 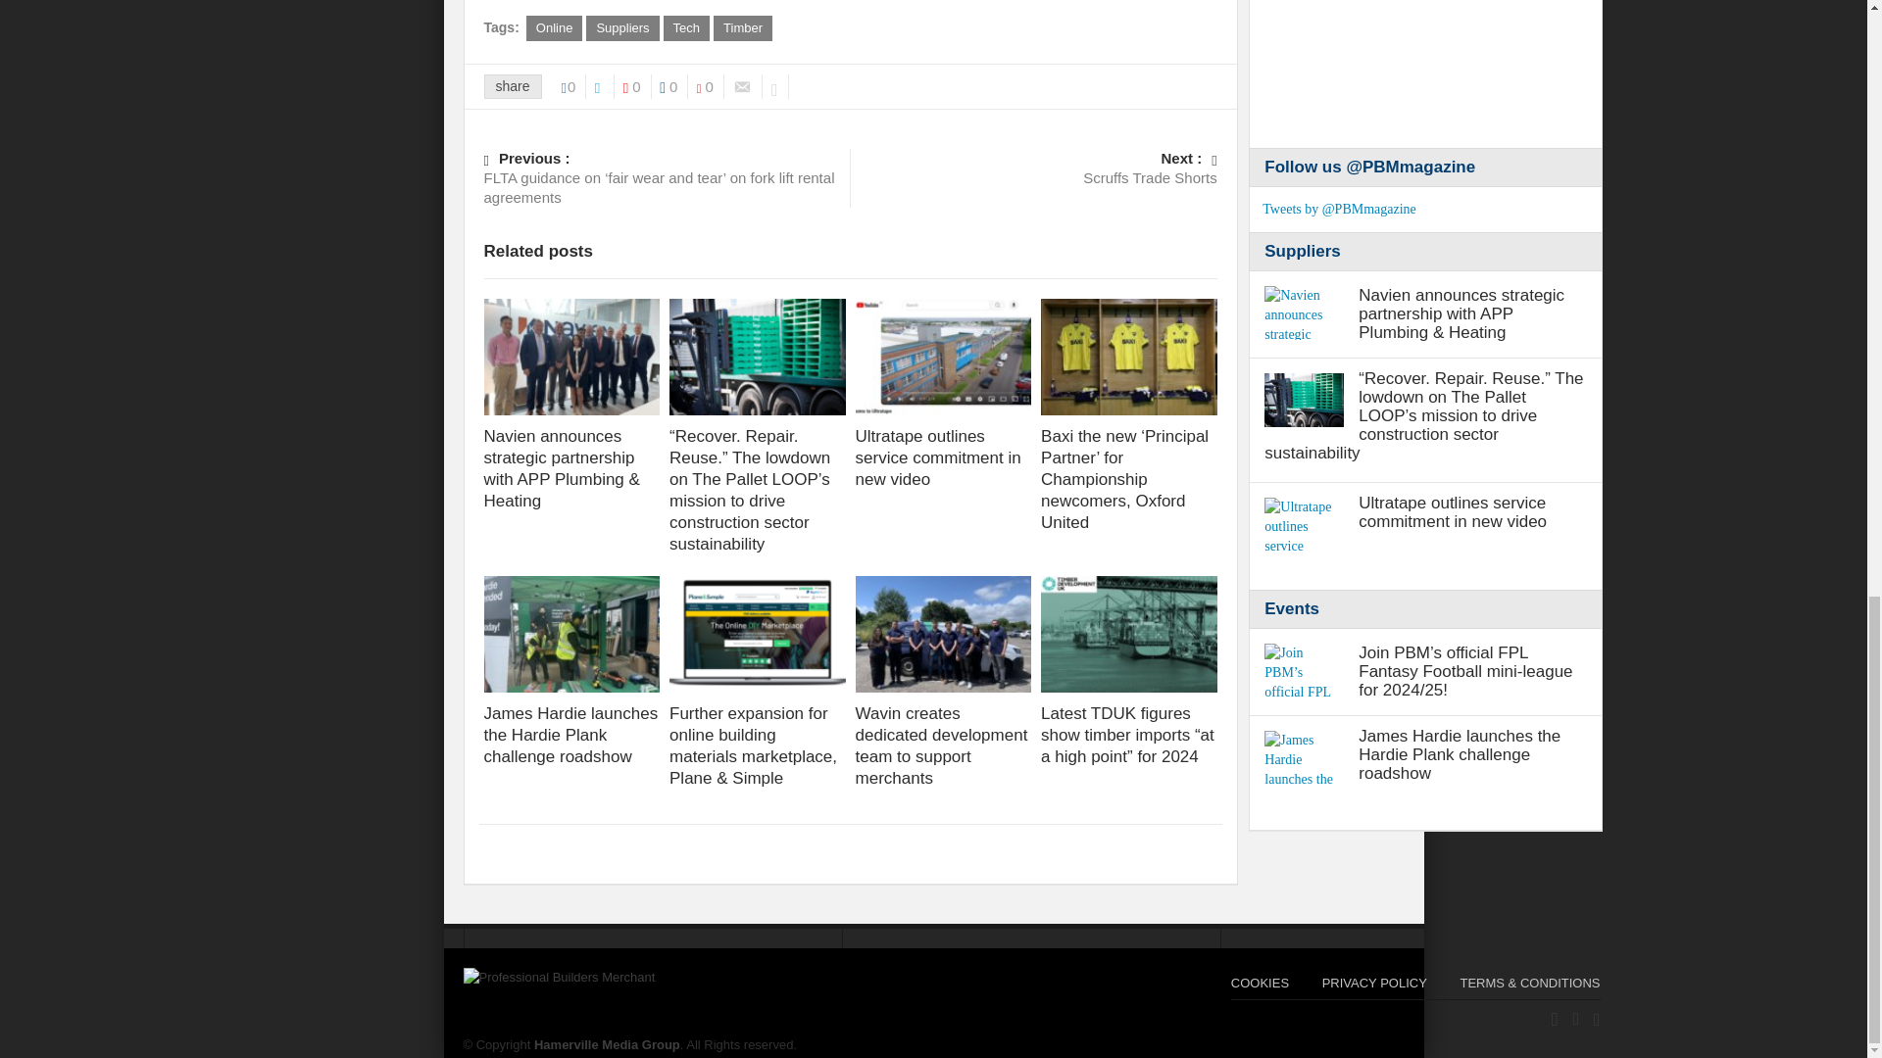 I want to click on 0, so click(x=674, y=86).